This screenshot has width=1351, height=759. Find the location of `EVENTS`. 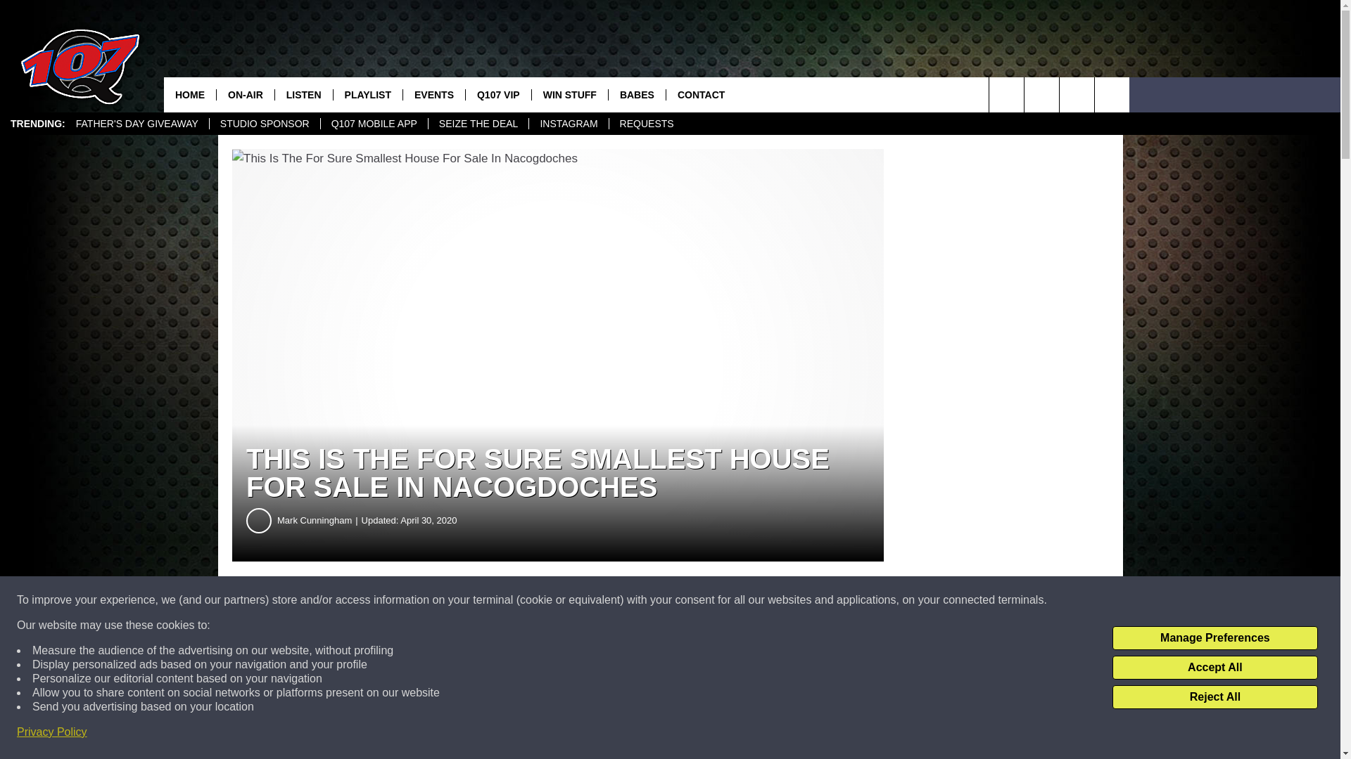

EVENTS is located at coordinates (433, 94).